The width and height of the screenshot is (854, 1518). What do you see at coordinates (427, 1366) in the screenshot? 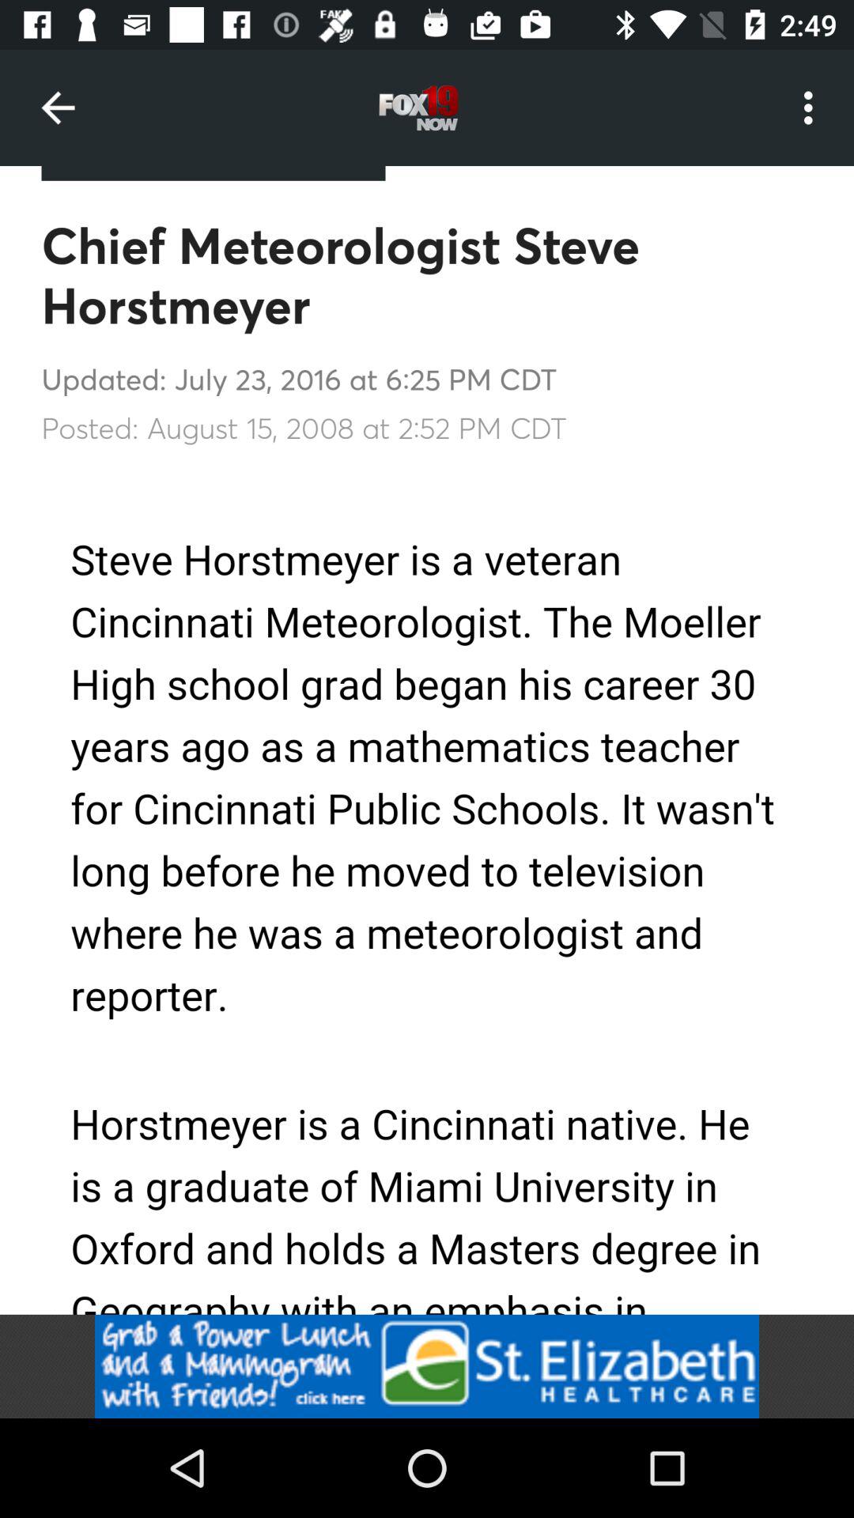
I see `open advertisement` at bounding box center [427, 1366].